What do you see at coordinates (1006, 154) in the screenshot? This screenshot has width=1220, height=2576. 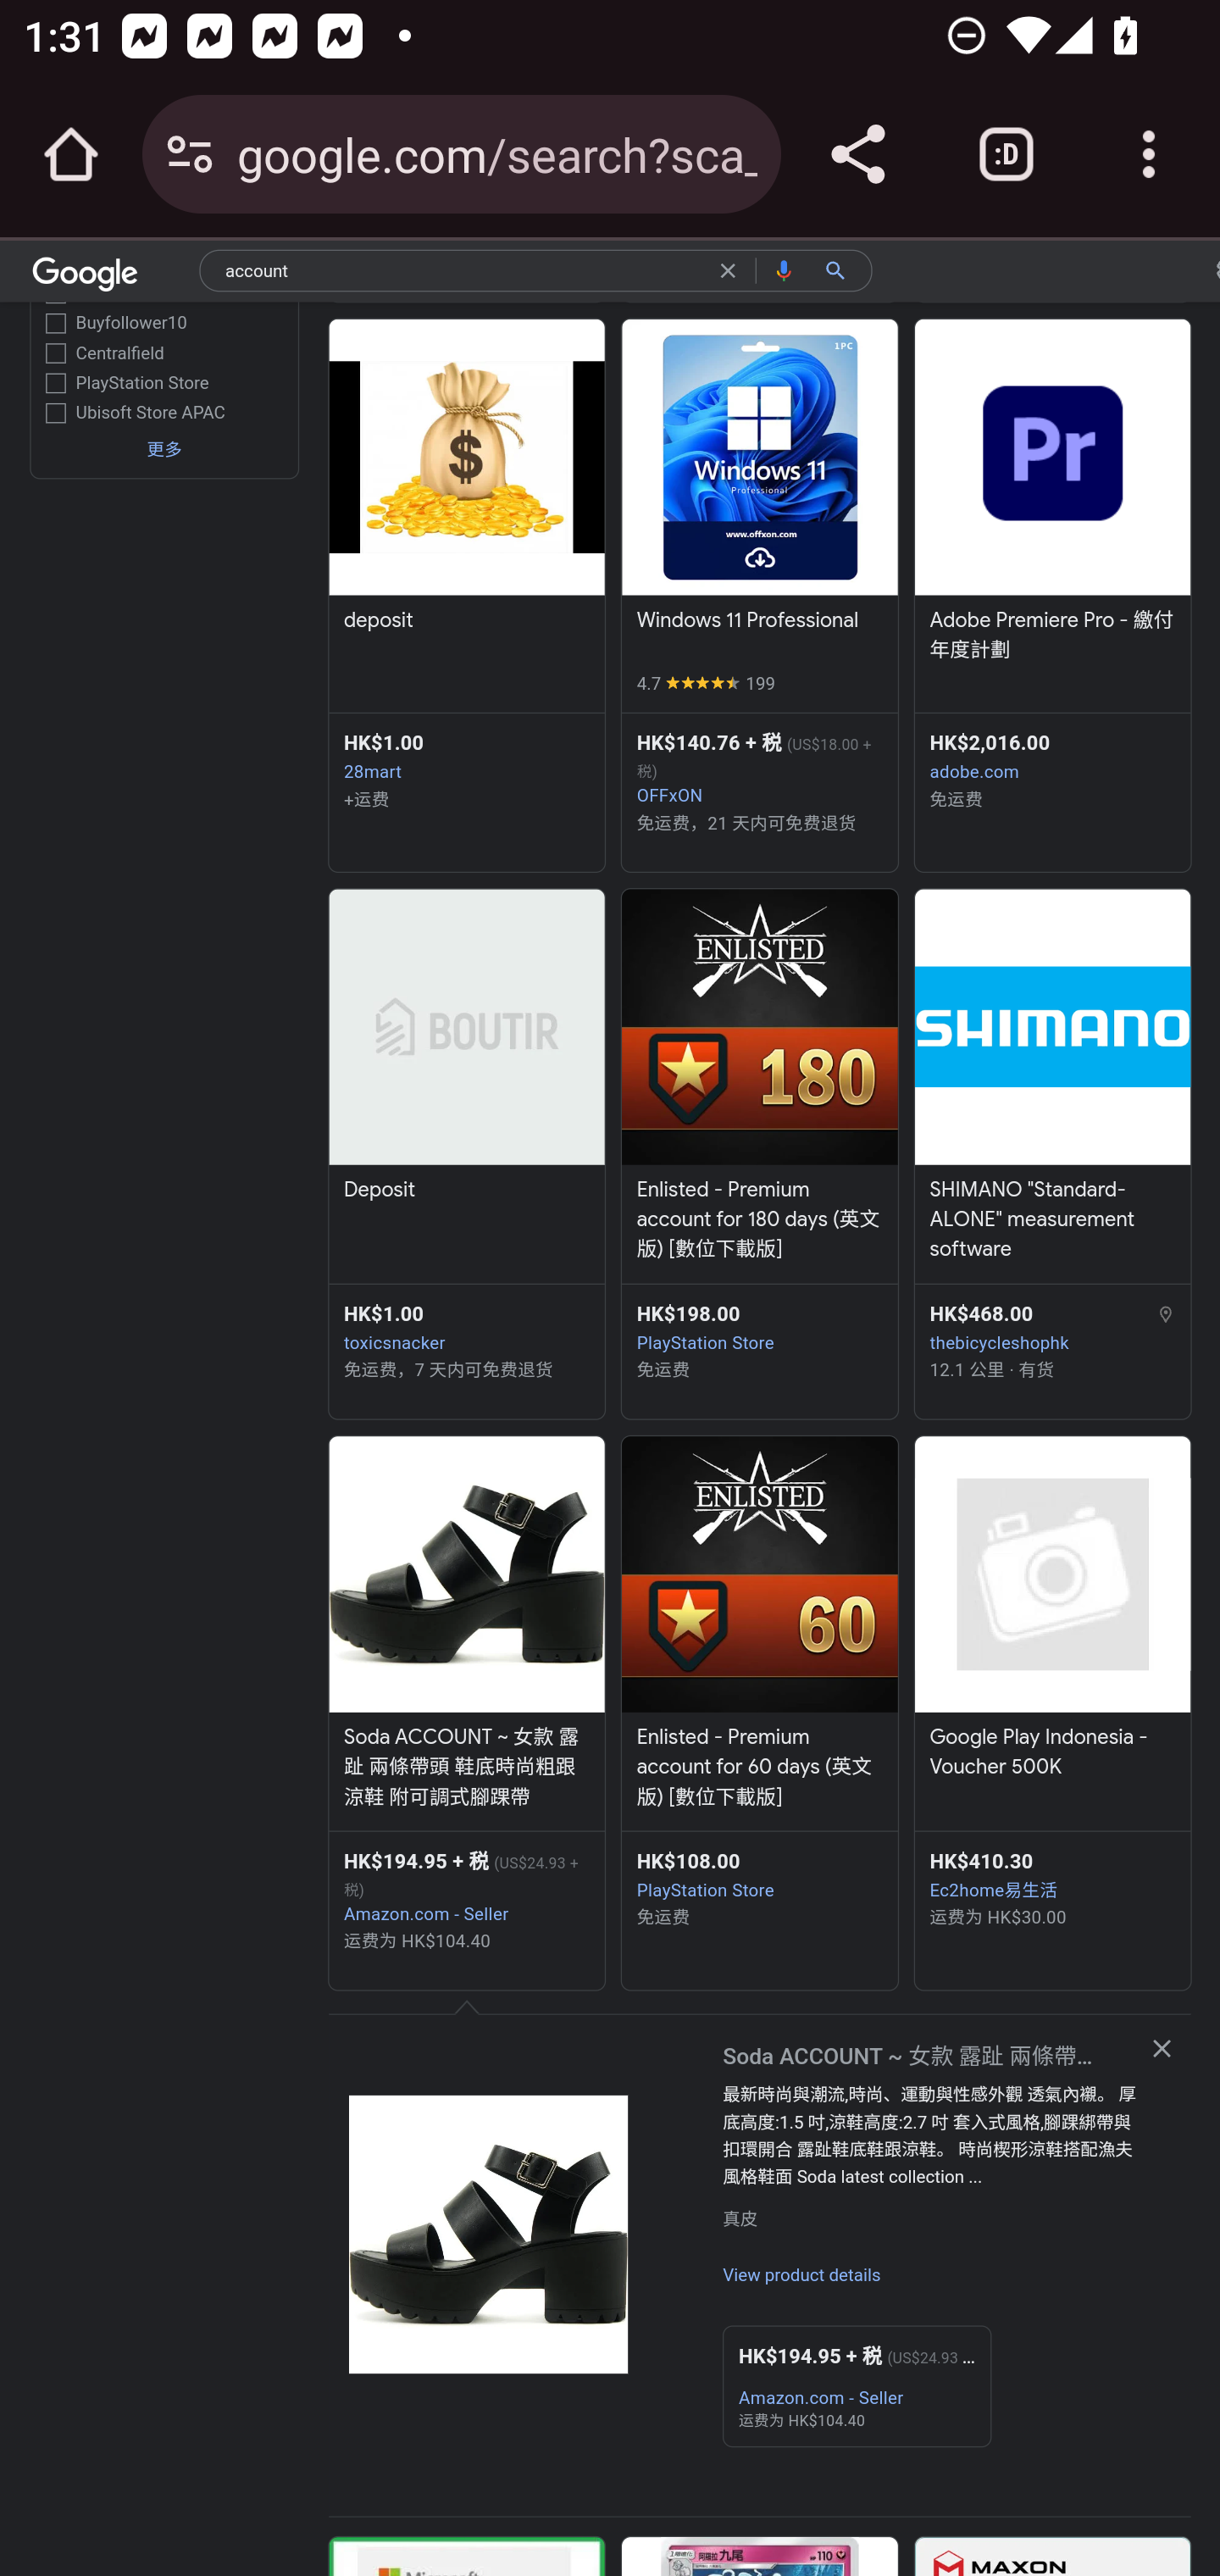 I see `Switch or close tabs` at bounding box center [1006, 154].